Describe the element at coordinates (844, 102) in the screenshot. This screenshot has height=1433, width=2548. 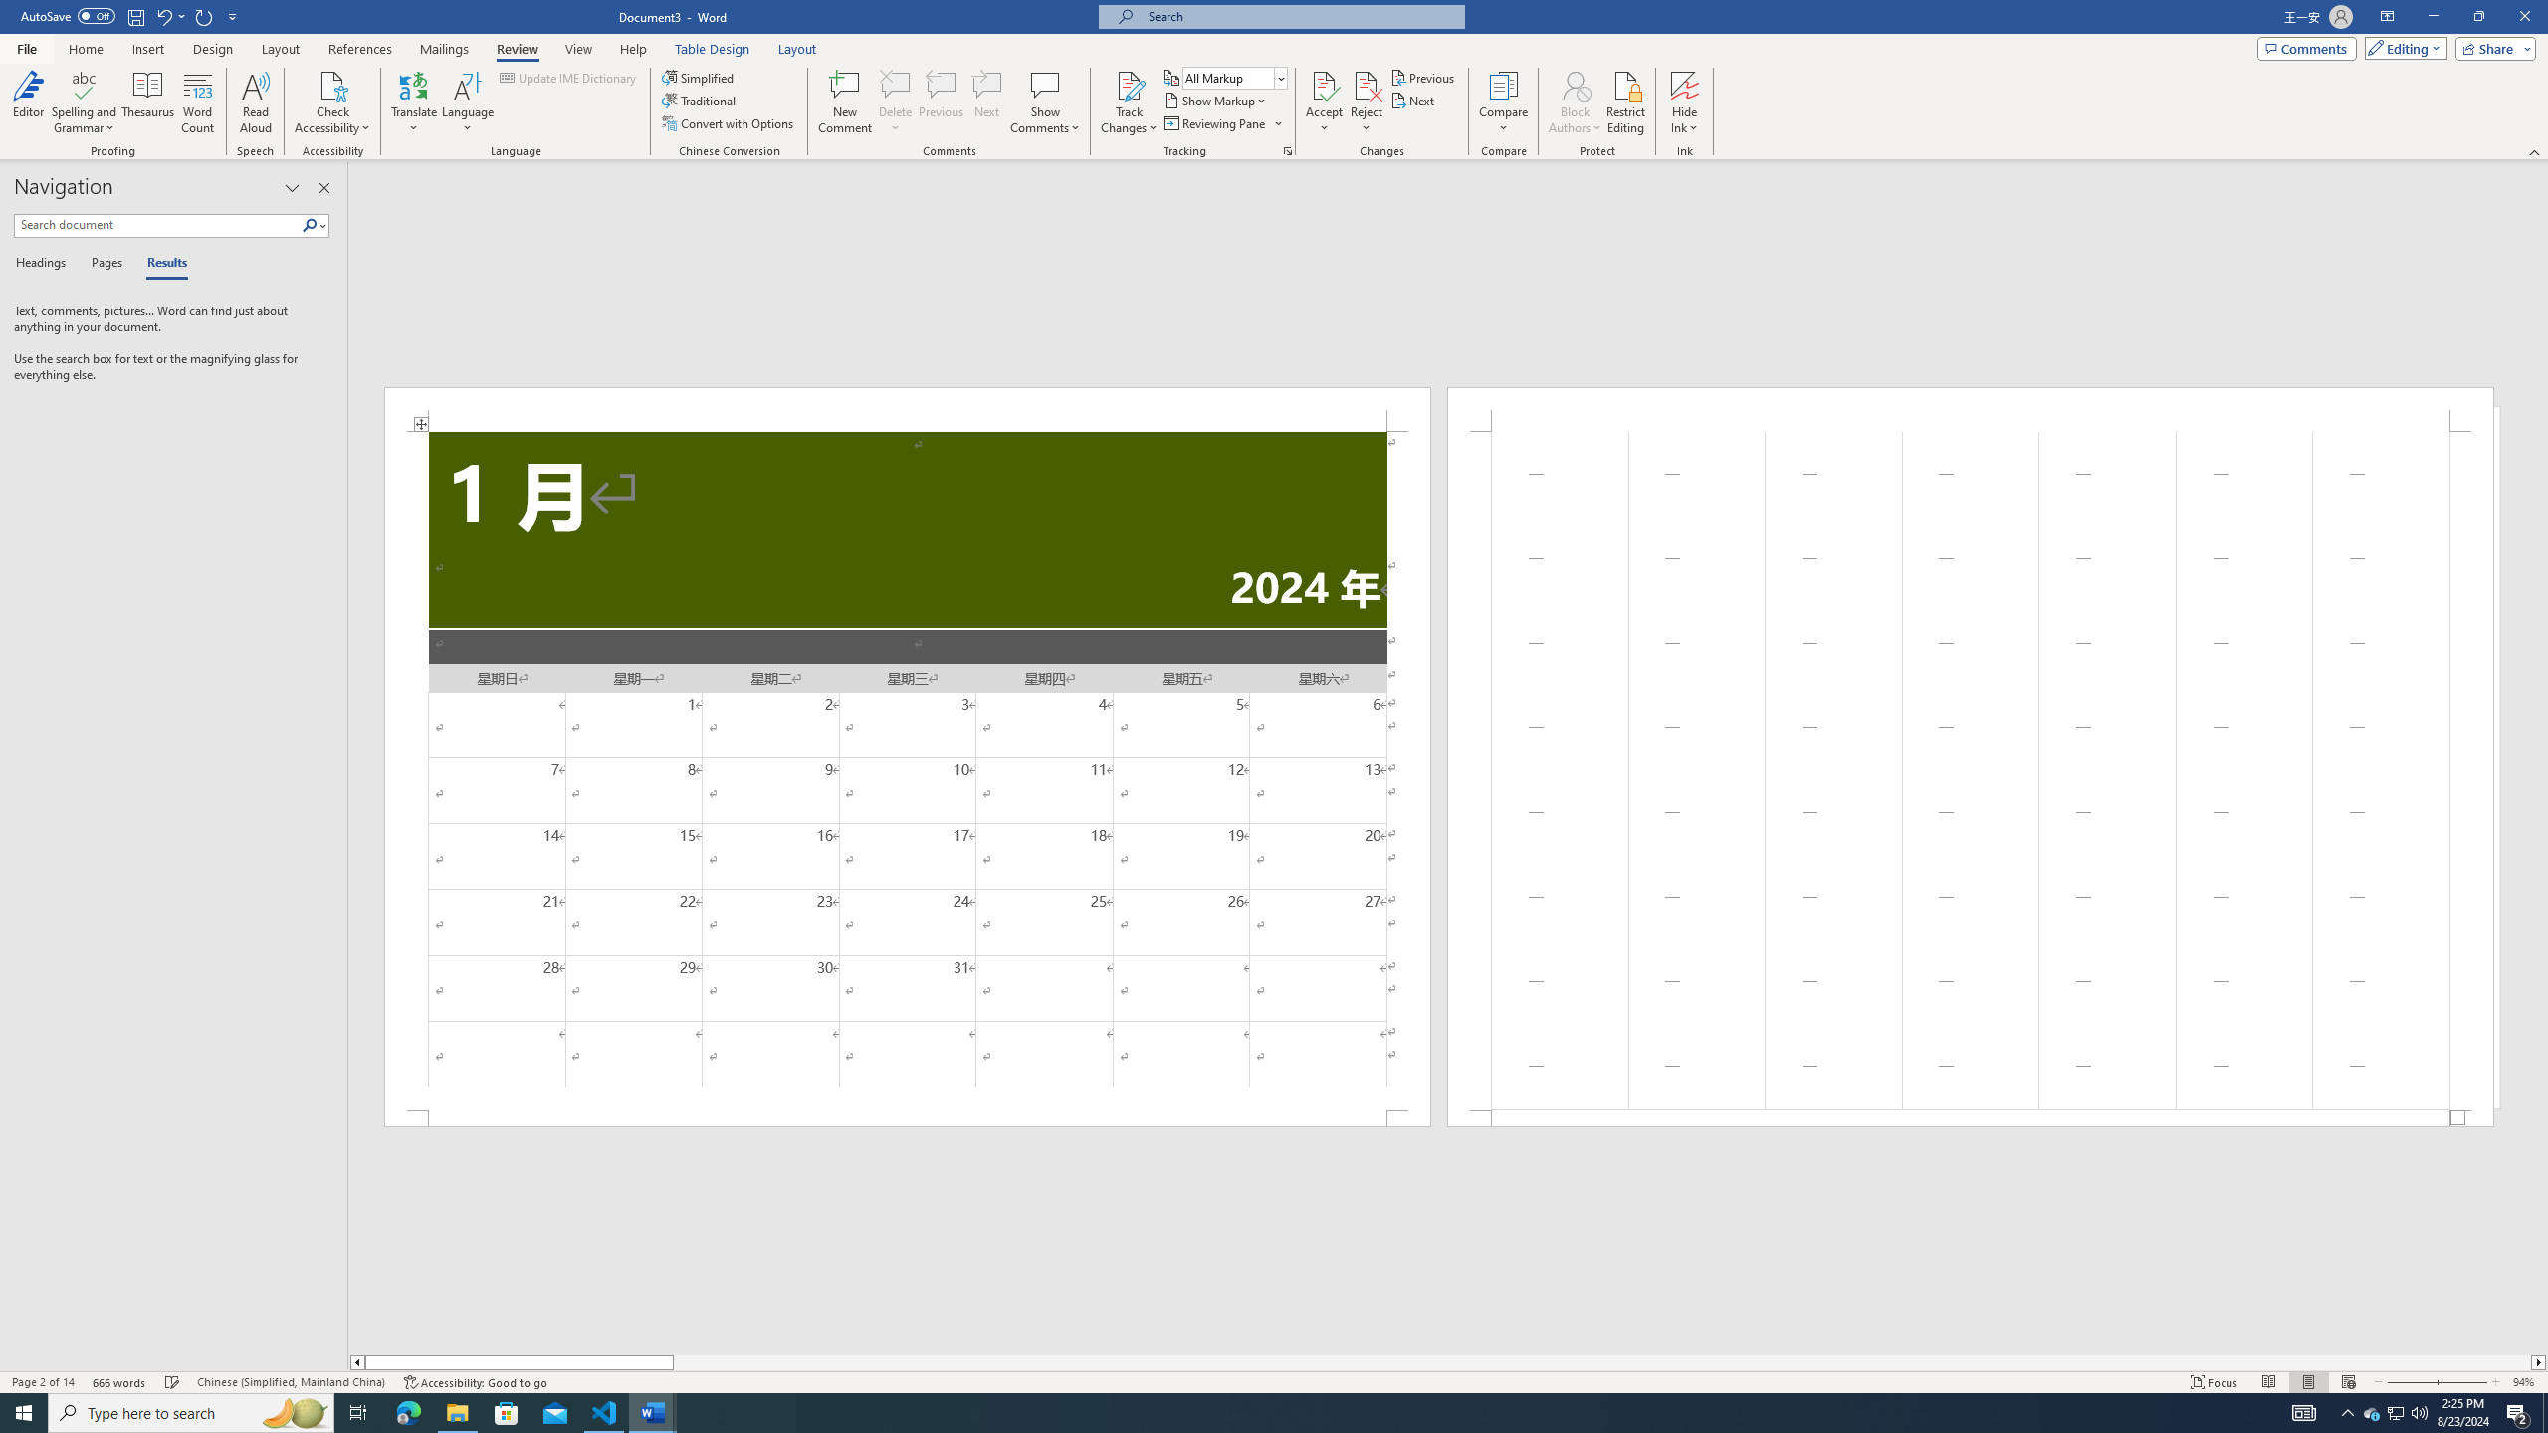
I see `New Comment` at that location.